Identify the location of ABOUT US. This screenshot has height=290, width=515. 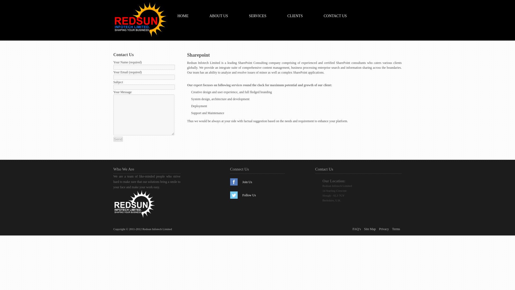
(219, 16).